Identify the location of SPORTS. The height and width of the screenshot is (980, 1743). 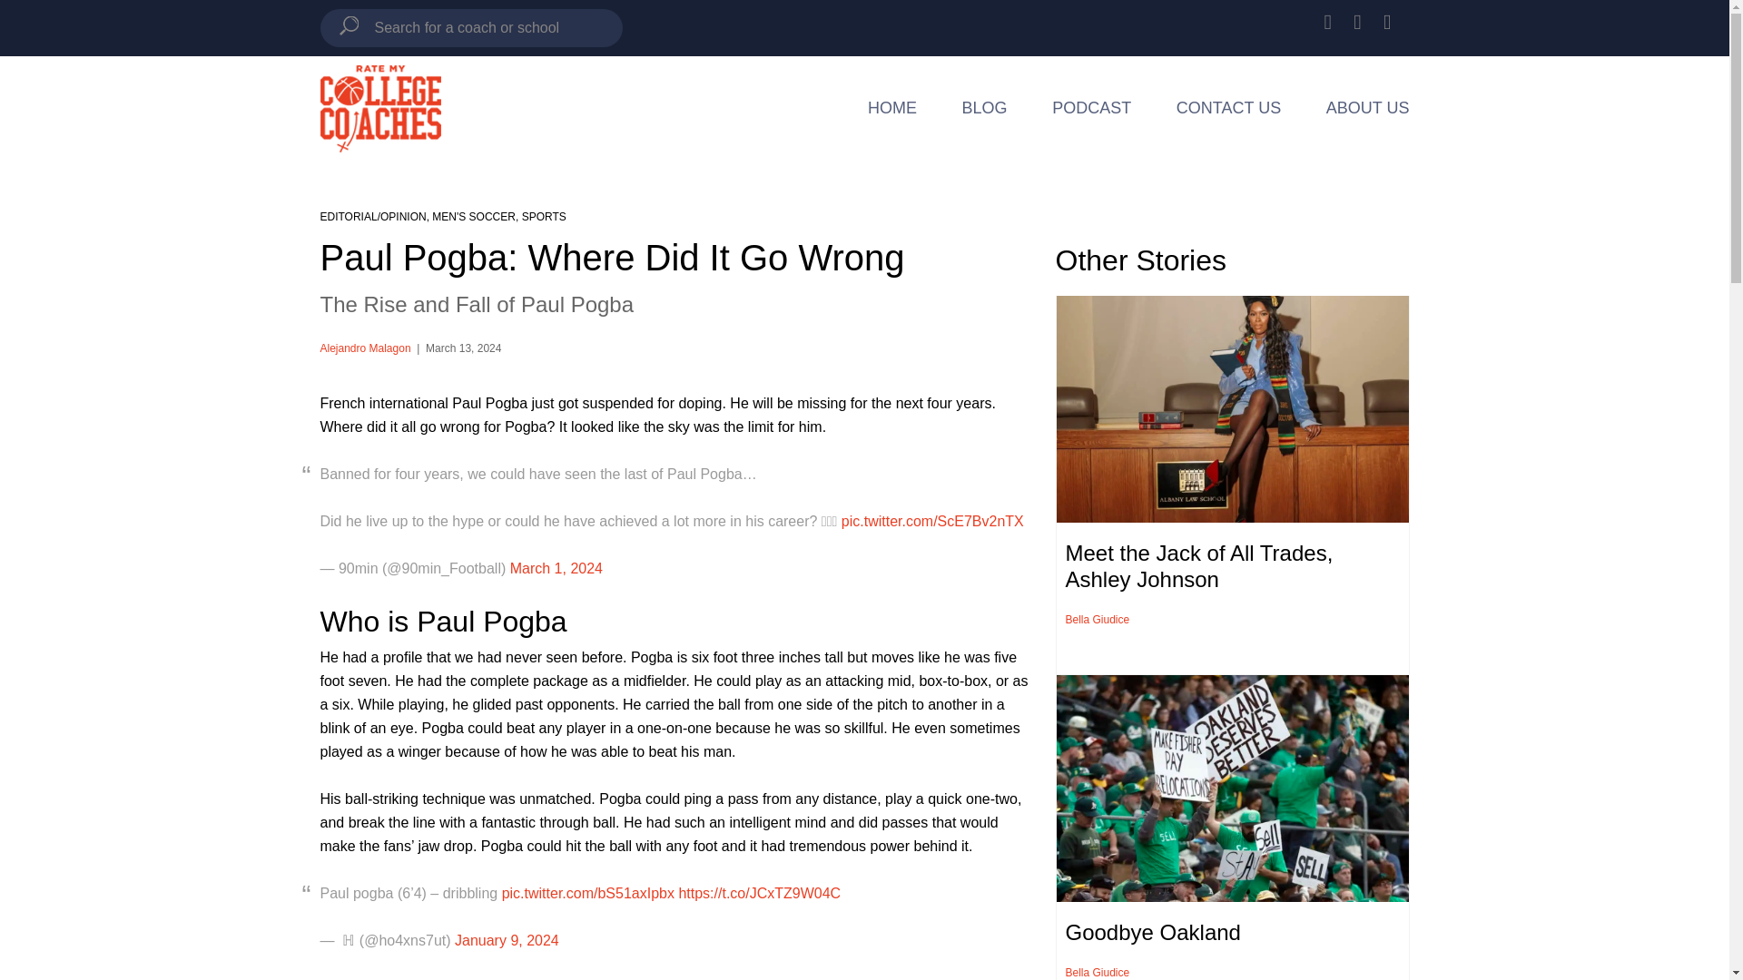
(544, 217).